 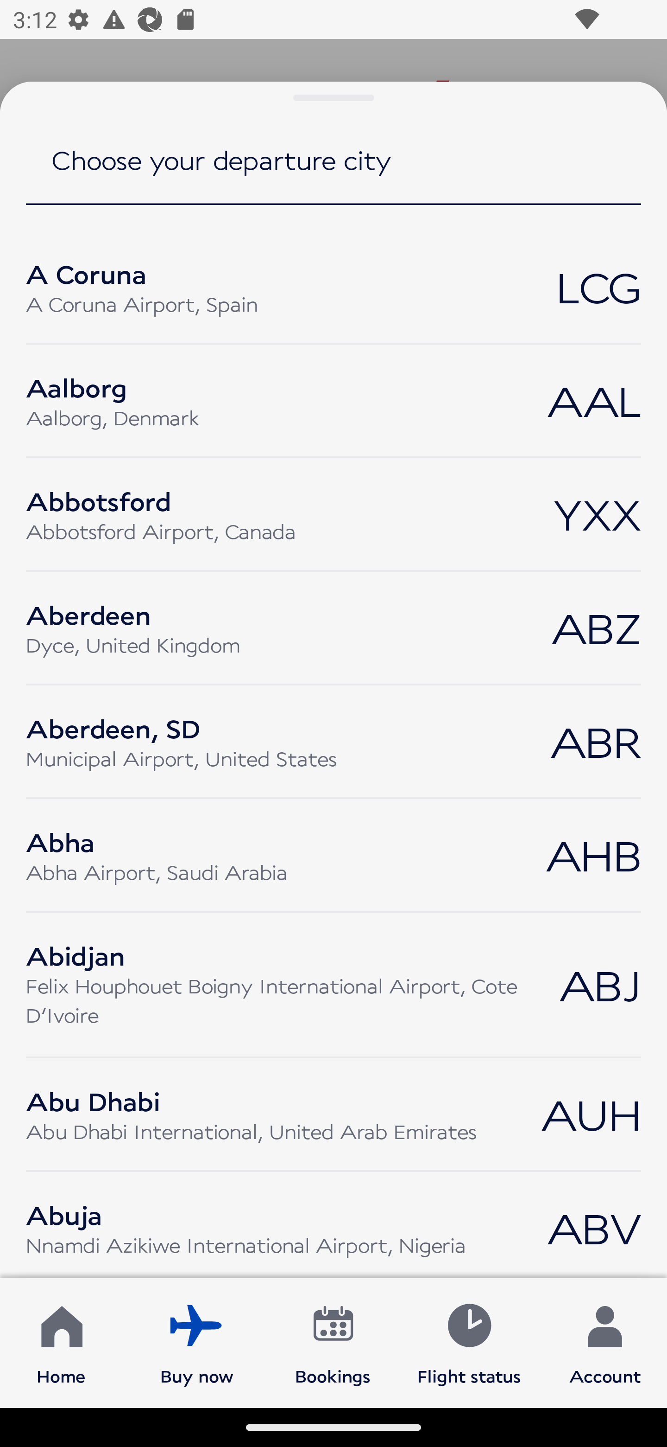 What do you see at coordinates (333, 1342) in the screenshot?
I see `Bookings` at bounding box center [333, 1342].